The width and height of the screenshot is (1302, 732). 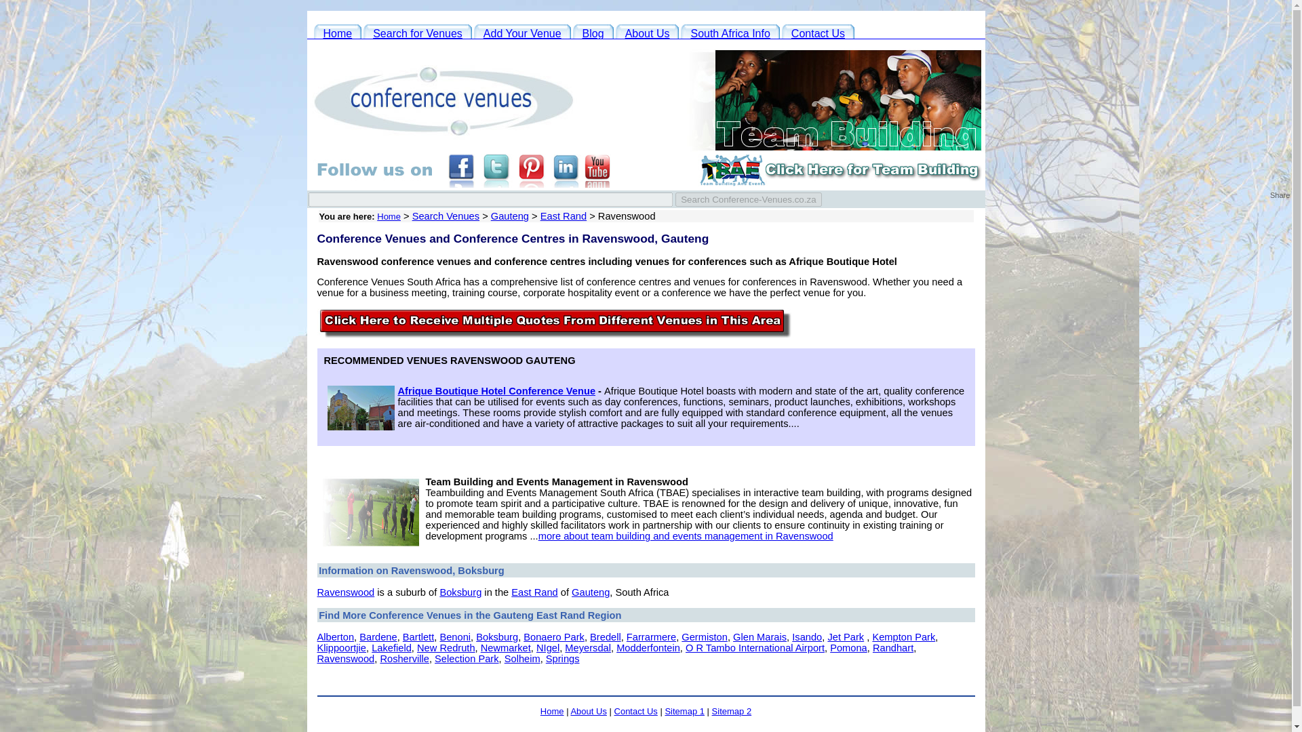 What do you see at coordinates (342, 648) in the screenshot?
I see `Klippoortjie` at bounding box center [342, 648].